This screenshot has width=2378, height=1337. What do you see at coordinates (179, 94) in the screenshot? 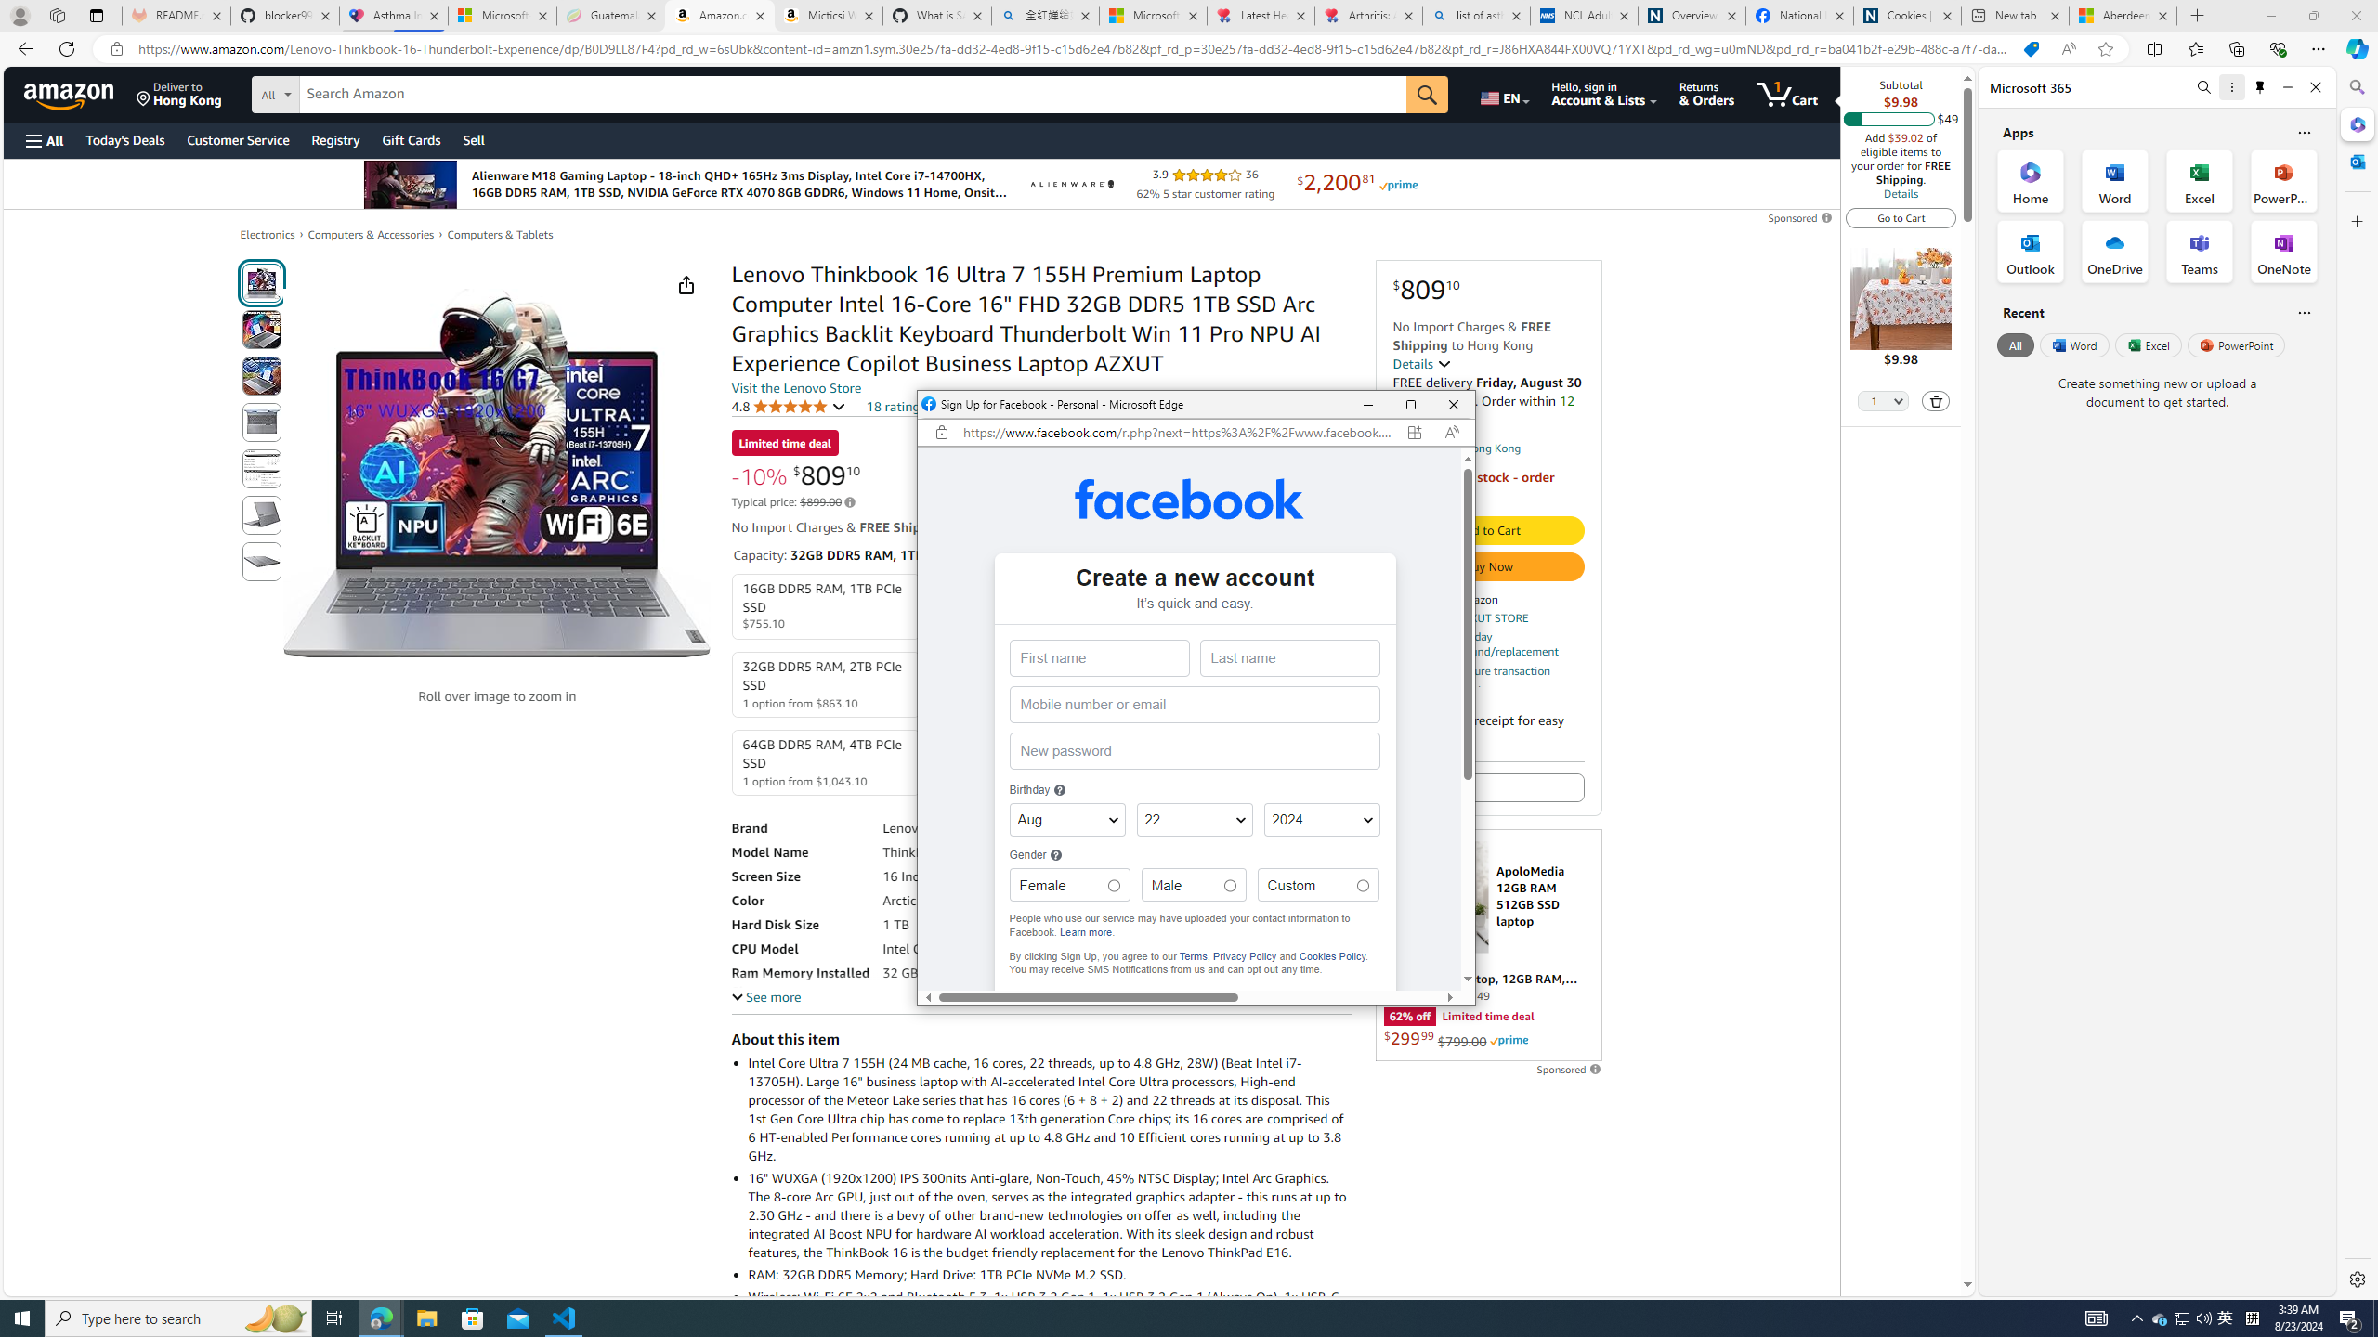
I see `Deliver to Hong Kong` at bounding box center [179, 94].